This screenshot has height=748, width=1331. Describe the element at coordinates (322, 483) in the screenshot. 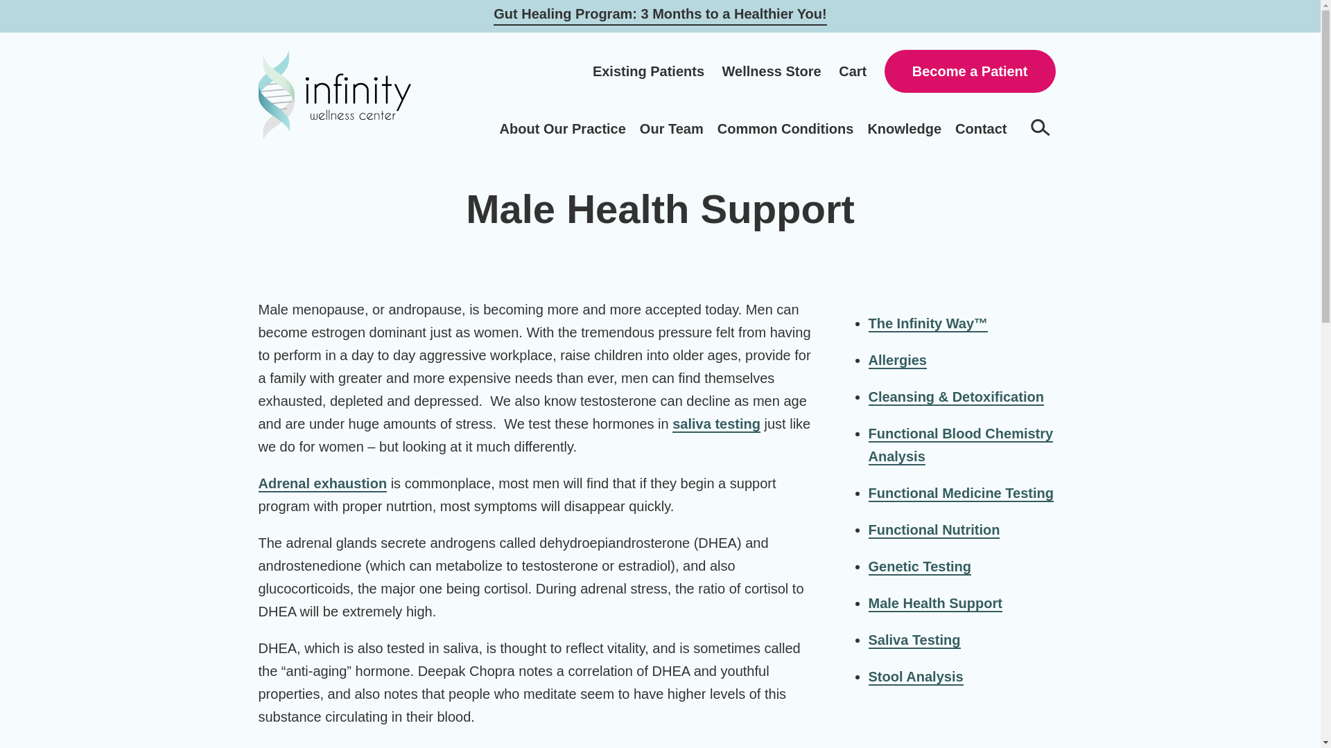

I see `Adrenal exhaustion` at that location.